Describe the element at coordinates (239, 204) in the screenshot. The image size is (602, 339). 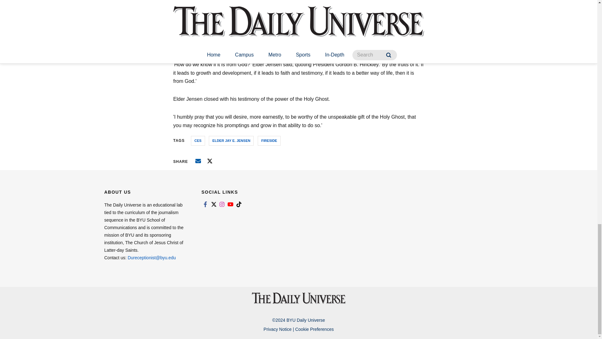
I see `Link to tiktok` at that location.